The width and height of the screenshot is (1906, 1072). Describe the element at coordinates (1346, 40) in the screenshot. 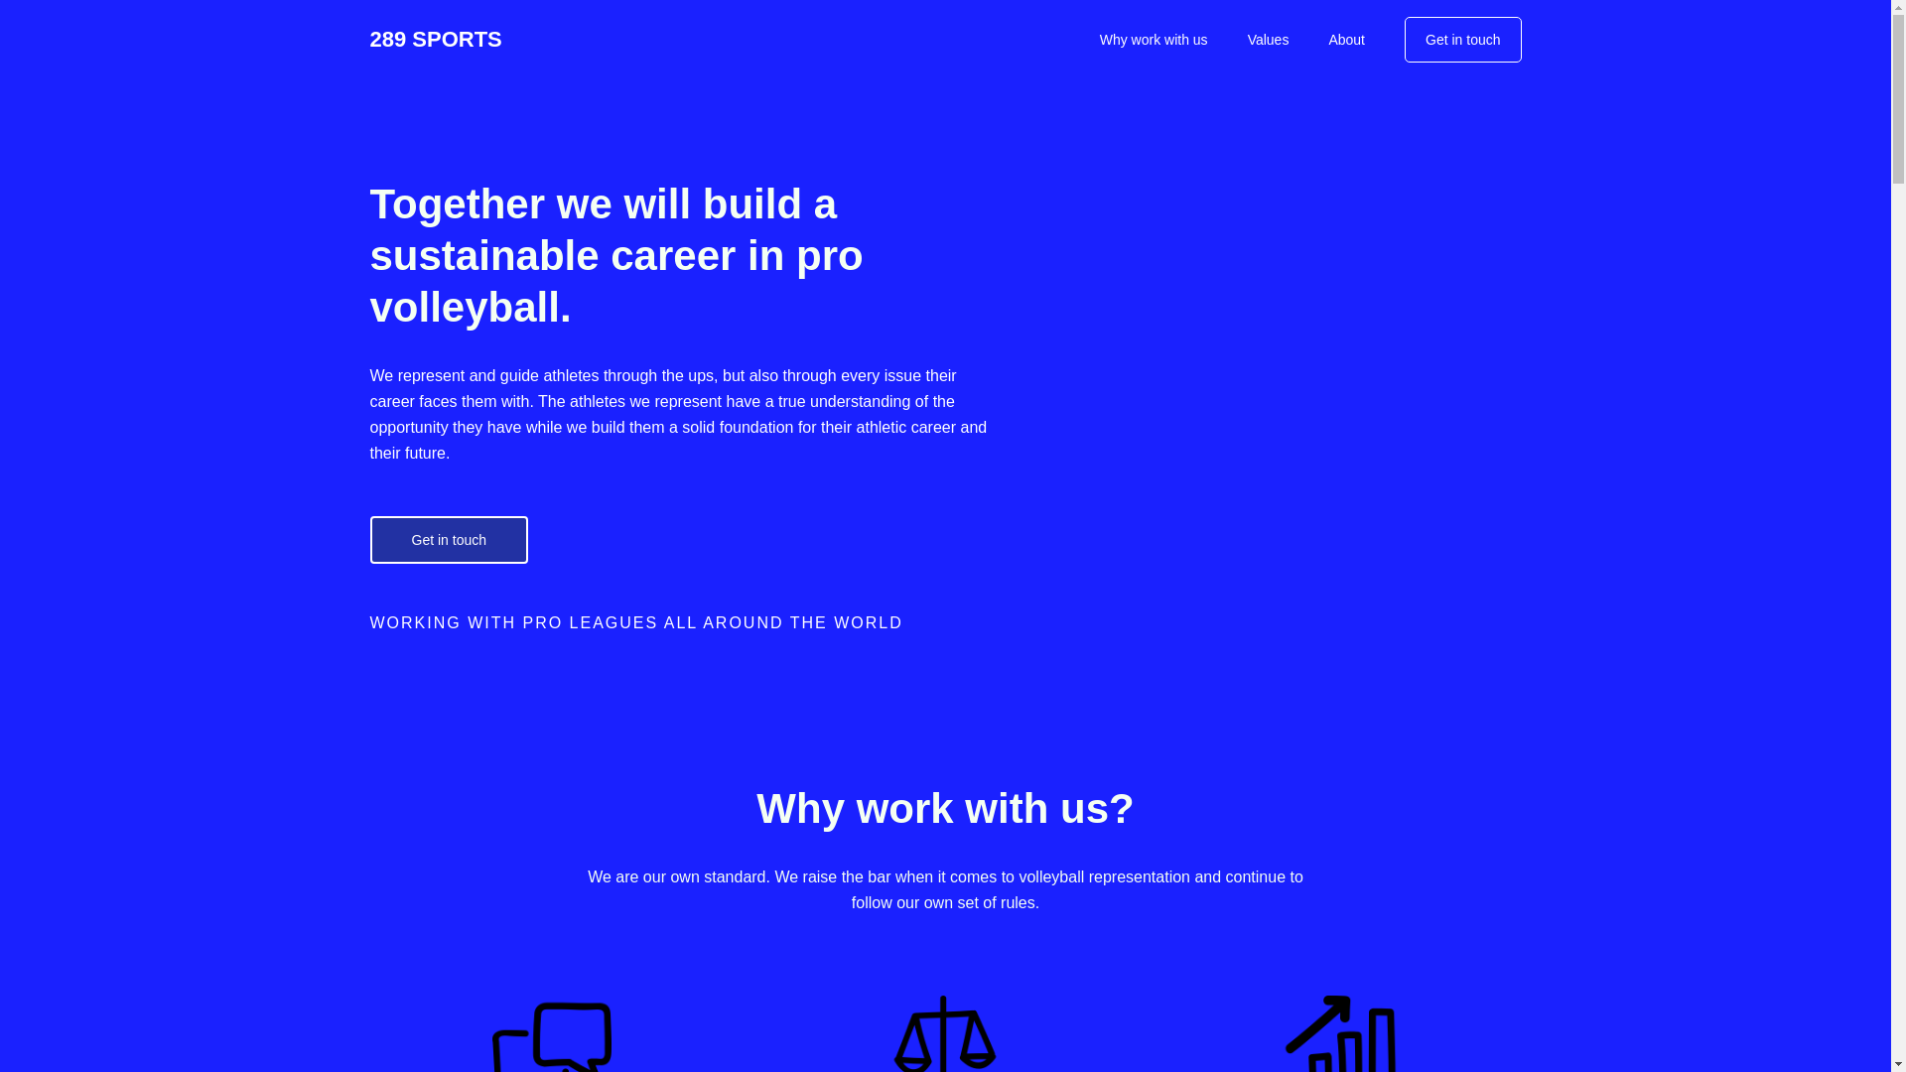

I see `About` at that location.